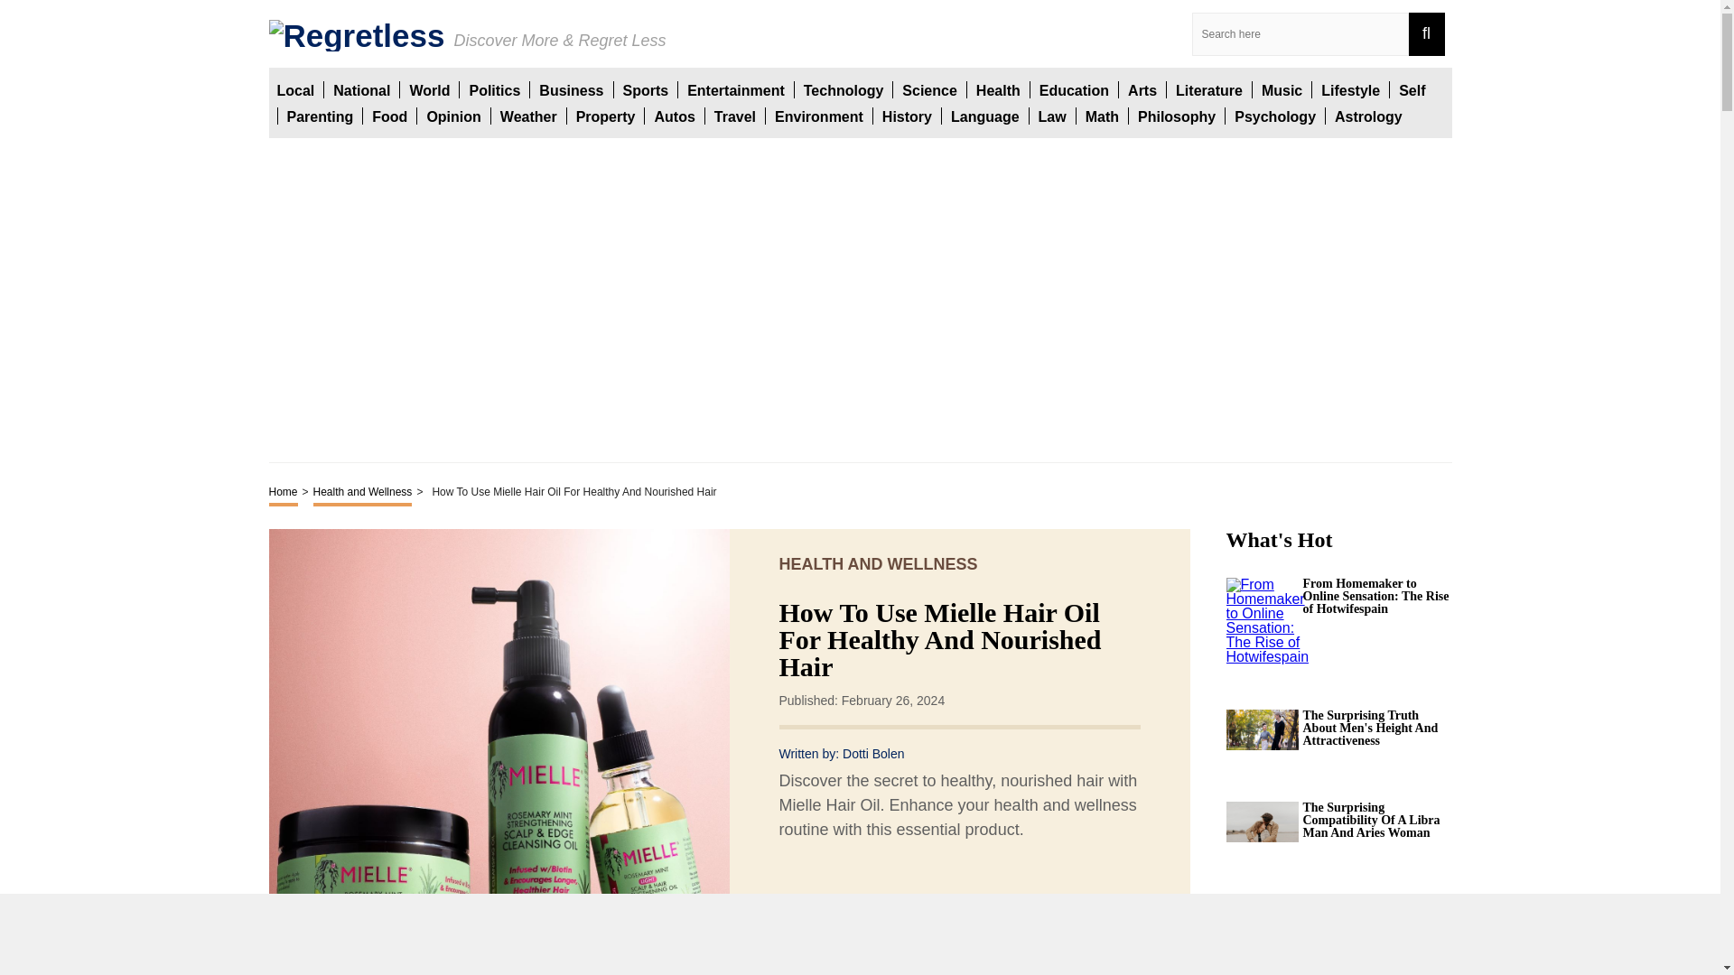 This screenshot has height=975, width=1734. What do you see at coordinates (844, 89) in the screenshot?
I see `Technology` at bounding box center [844, 89].